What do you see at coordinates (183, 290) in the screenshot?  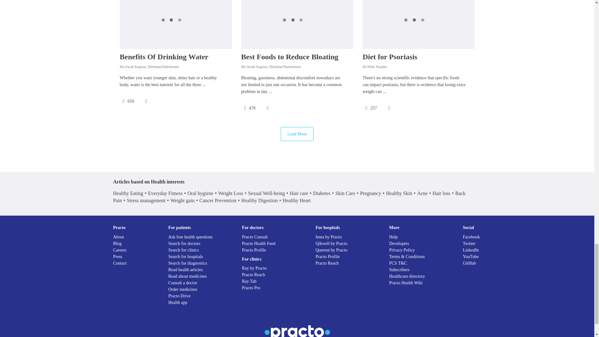 I see `Order medicines` at bounding box center [183, 290].